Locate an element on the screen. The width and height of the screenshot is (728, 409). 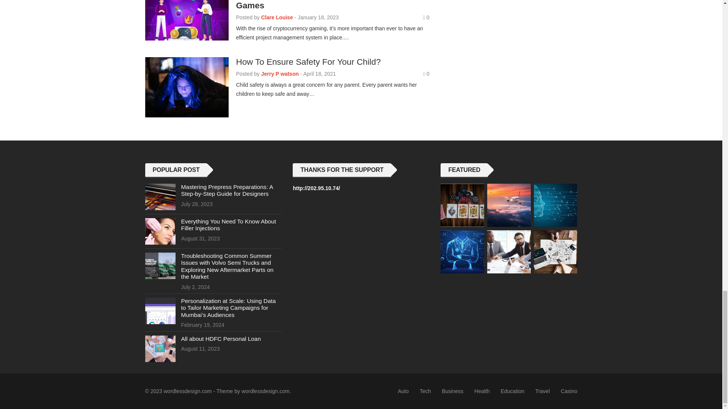
Posts by Jerry P watson is located at coordinates (280, 73).